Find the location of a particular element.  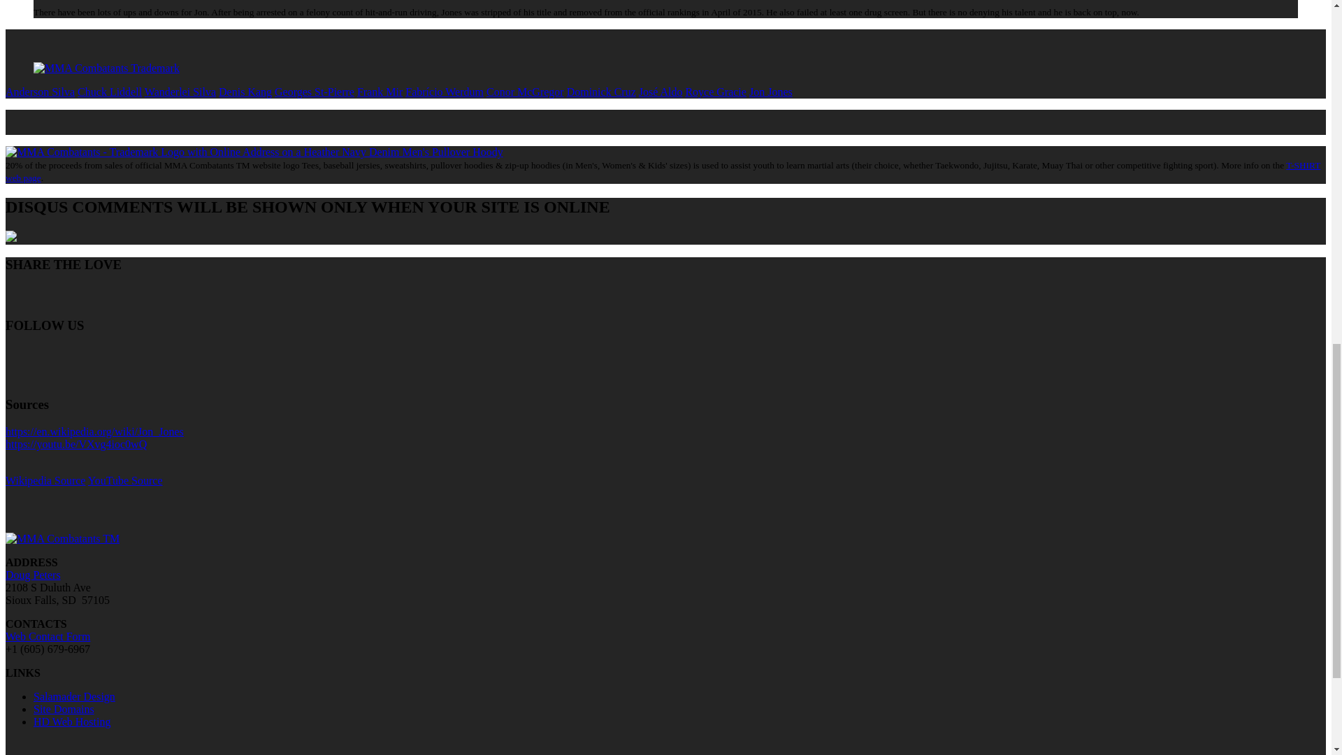

Conor McGregor is located at coordinates (524, 92).